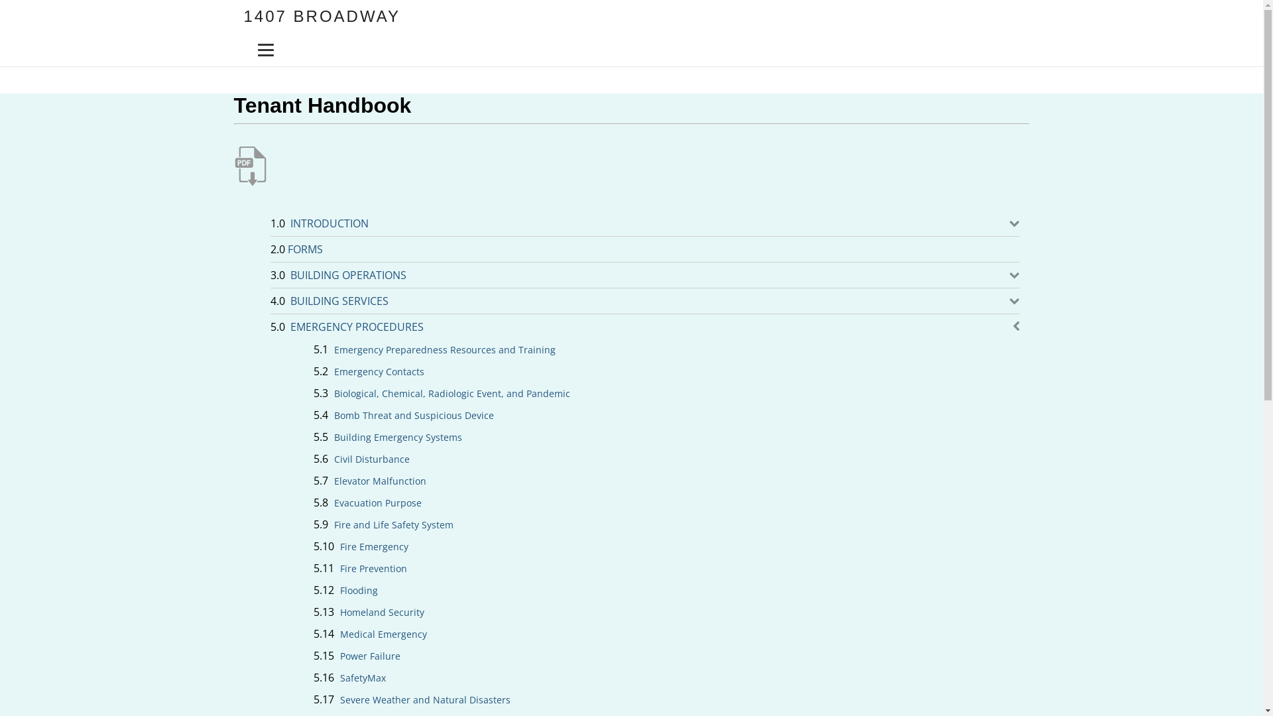 This screenshot has width=1273, height=716. I want to click on Bomb Threat and Suspicious Device, so click(416, 416).